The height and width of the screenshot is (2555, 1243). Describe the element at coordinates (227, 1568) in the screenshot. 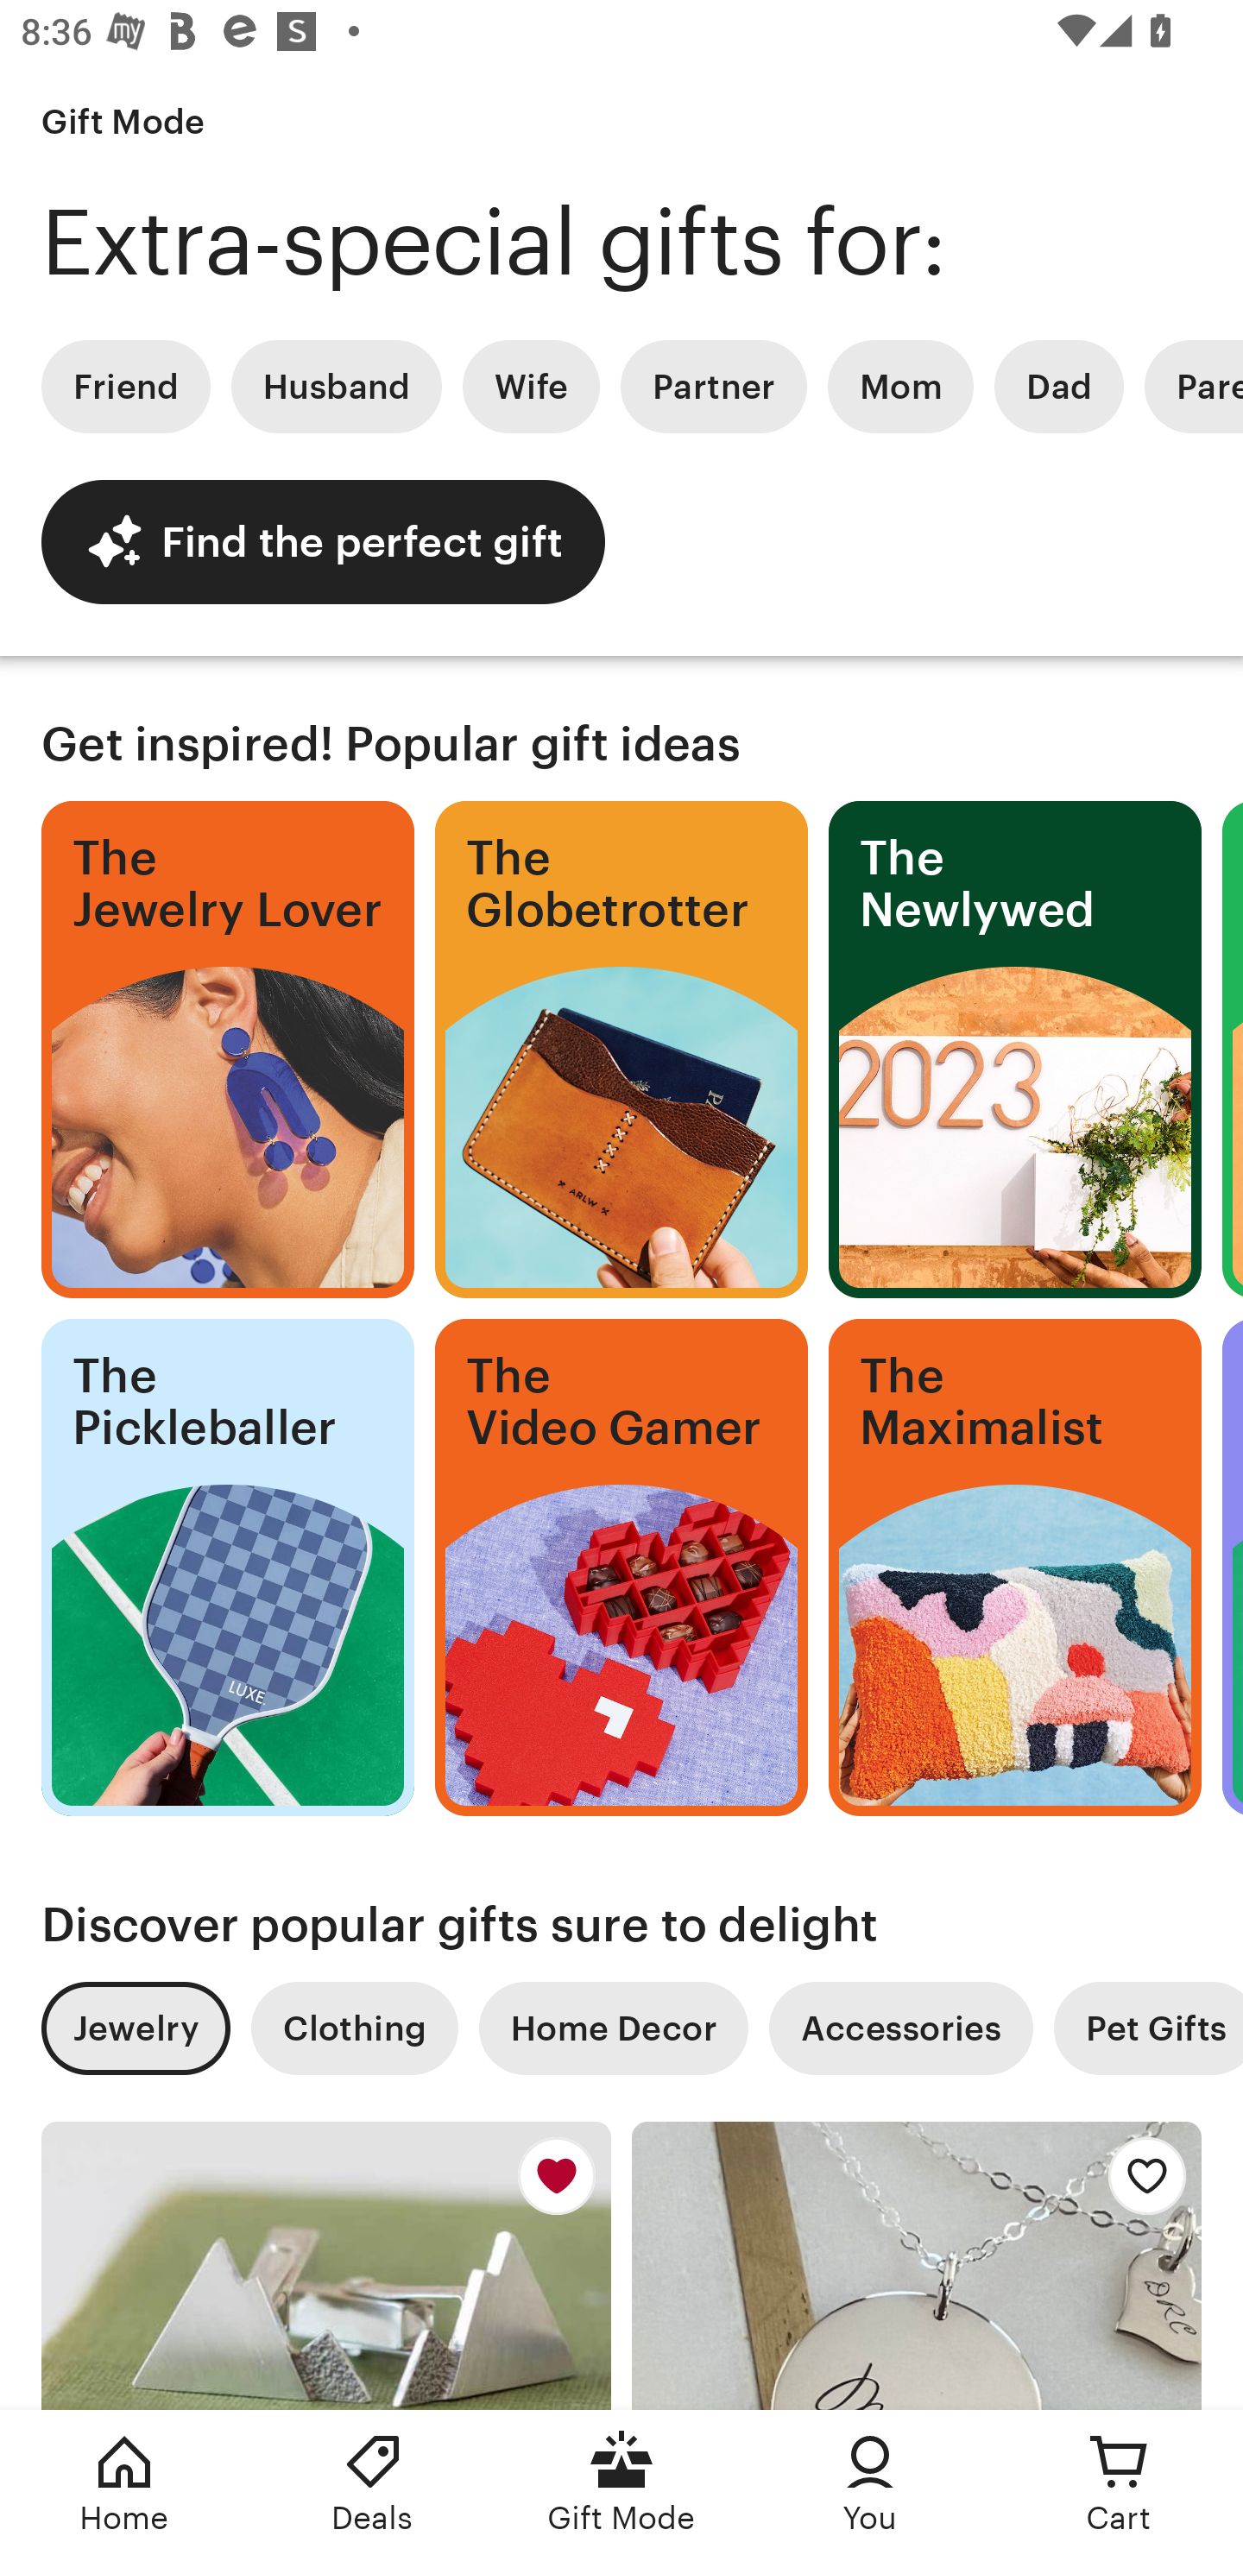

I see `The Pickleballer` at that location.